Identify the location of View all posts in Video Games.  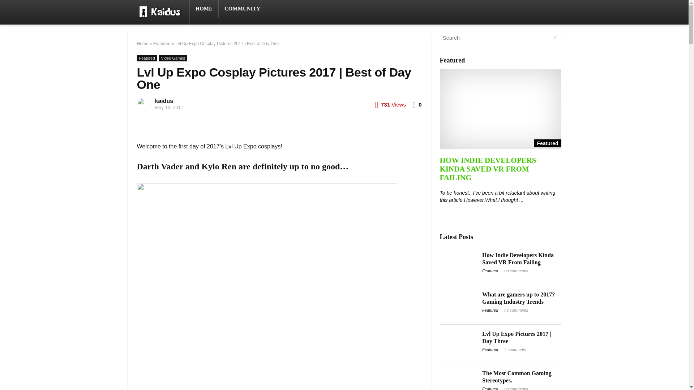
(173, 58).